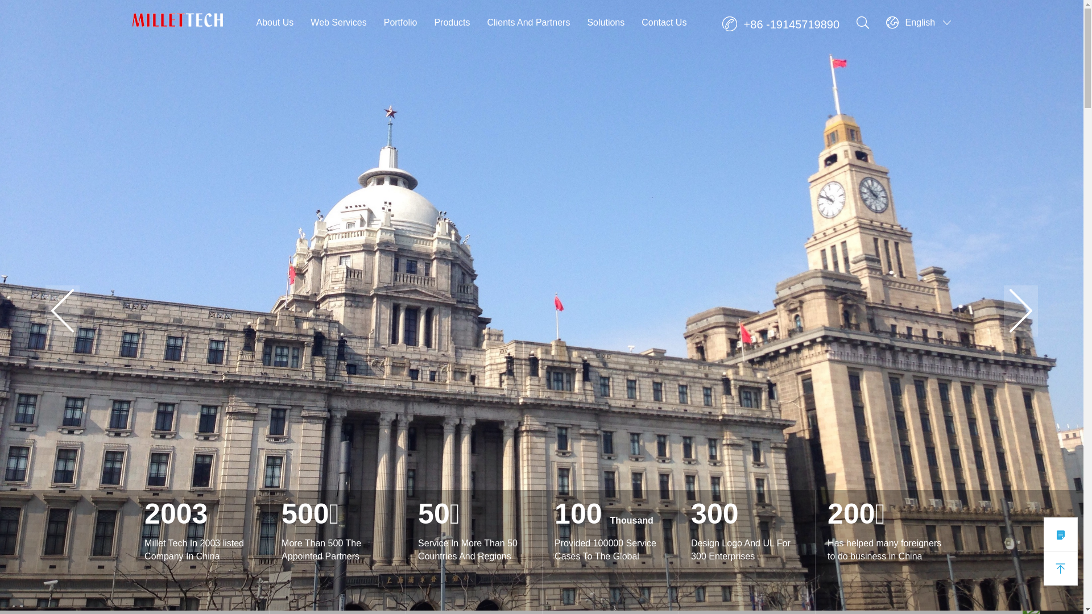 Image resolution: width=1092 pixels, height=614 pixels. What do you see at coordinates (529, 23) in the screenshot?
I see `Clients And Partners` at bounding box center [529, 23].